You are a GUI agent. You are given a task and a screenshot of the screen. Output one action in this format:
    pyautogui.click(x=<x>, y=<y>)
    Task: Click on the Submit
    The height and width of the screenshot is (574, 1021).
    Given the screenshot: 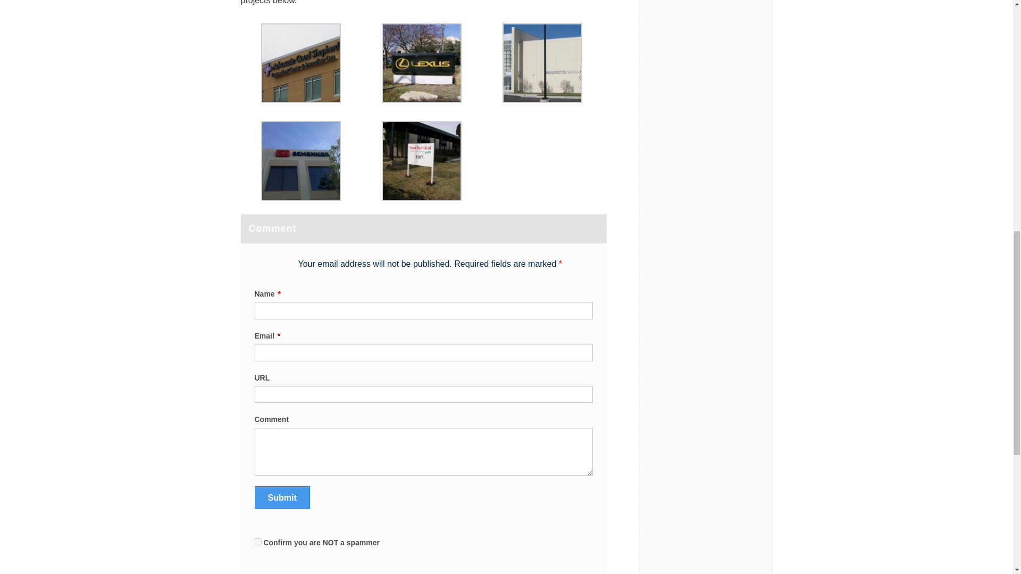 What is the action you would take?
    pyautogui.click(x=282, y=497)
    